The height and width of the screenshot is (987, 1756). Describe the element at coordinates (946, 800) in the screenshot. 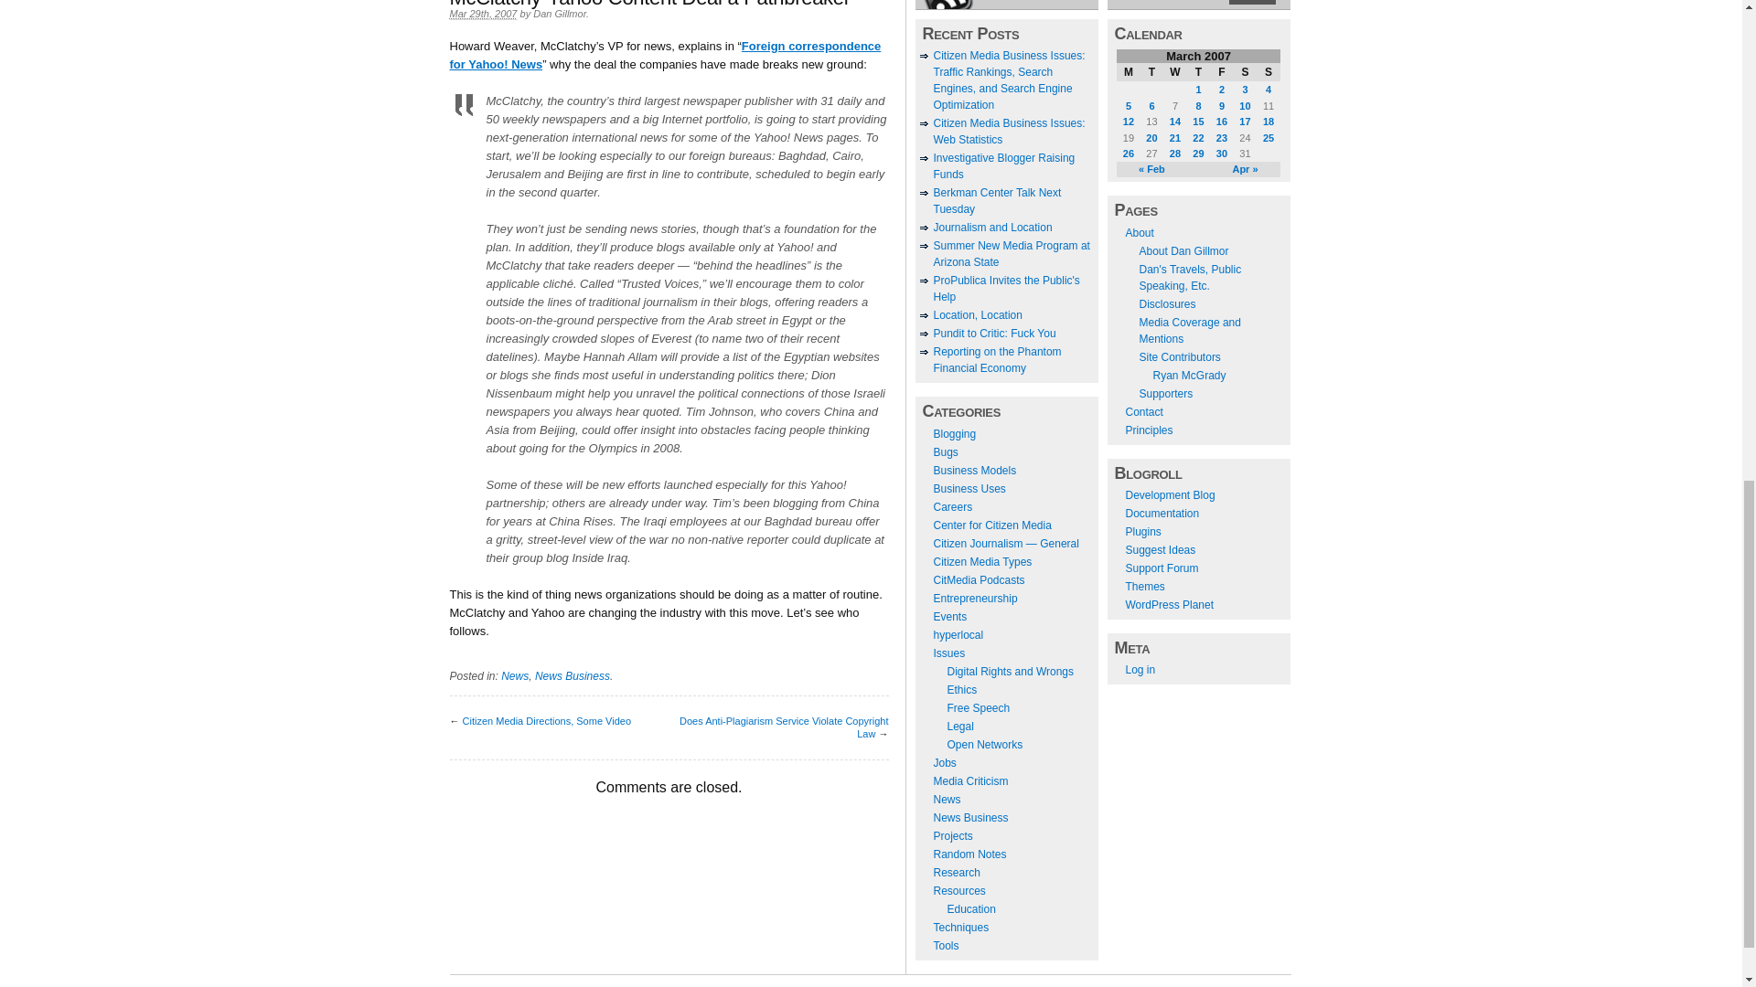

I see `News about citizen media from around the Web` at that location.